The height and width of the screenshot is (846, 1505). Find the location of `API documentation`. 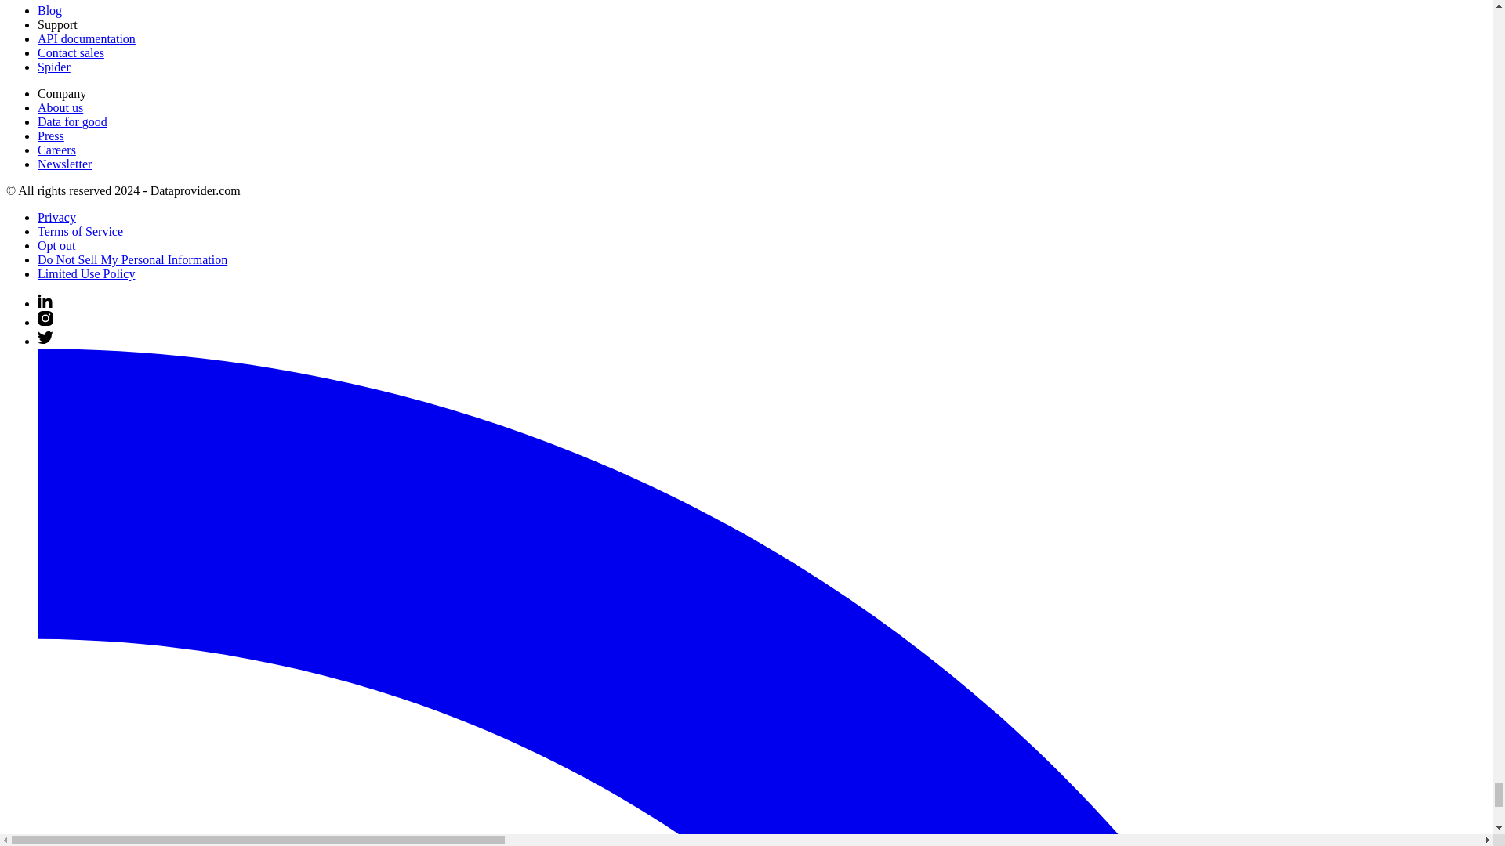

API documentation is located at coordinates (86, 39).